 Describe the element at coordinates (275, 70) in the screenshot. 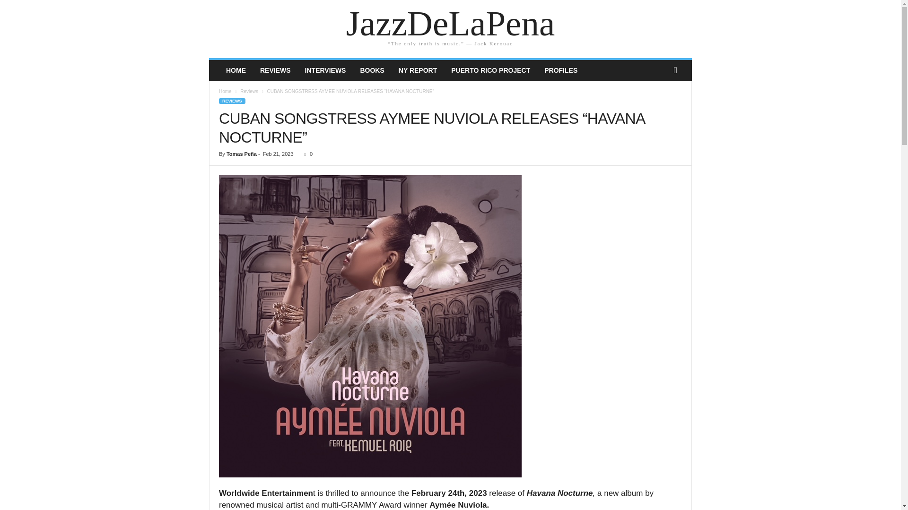

I see `REVIEWS` at that location.